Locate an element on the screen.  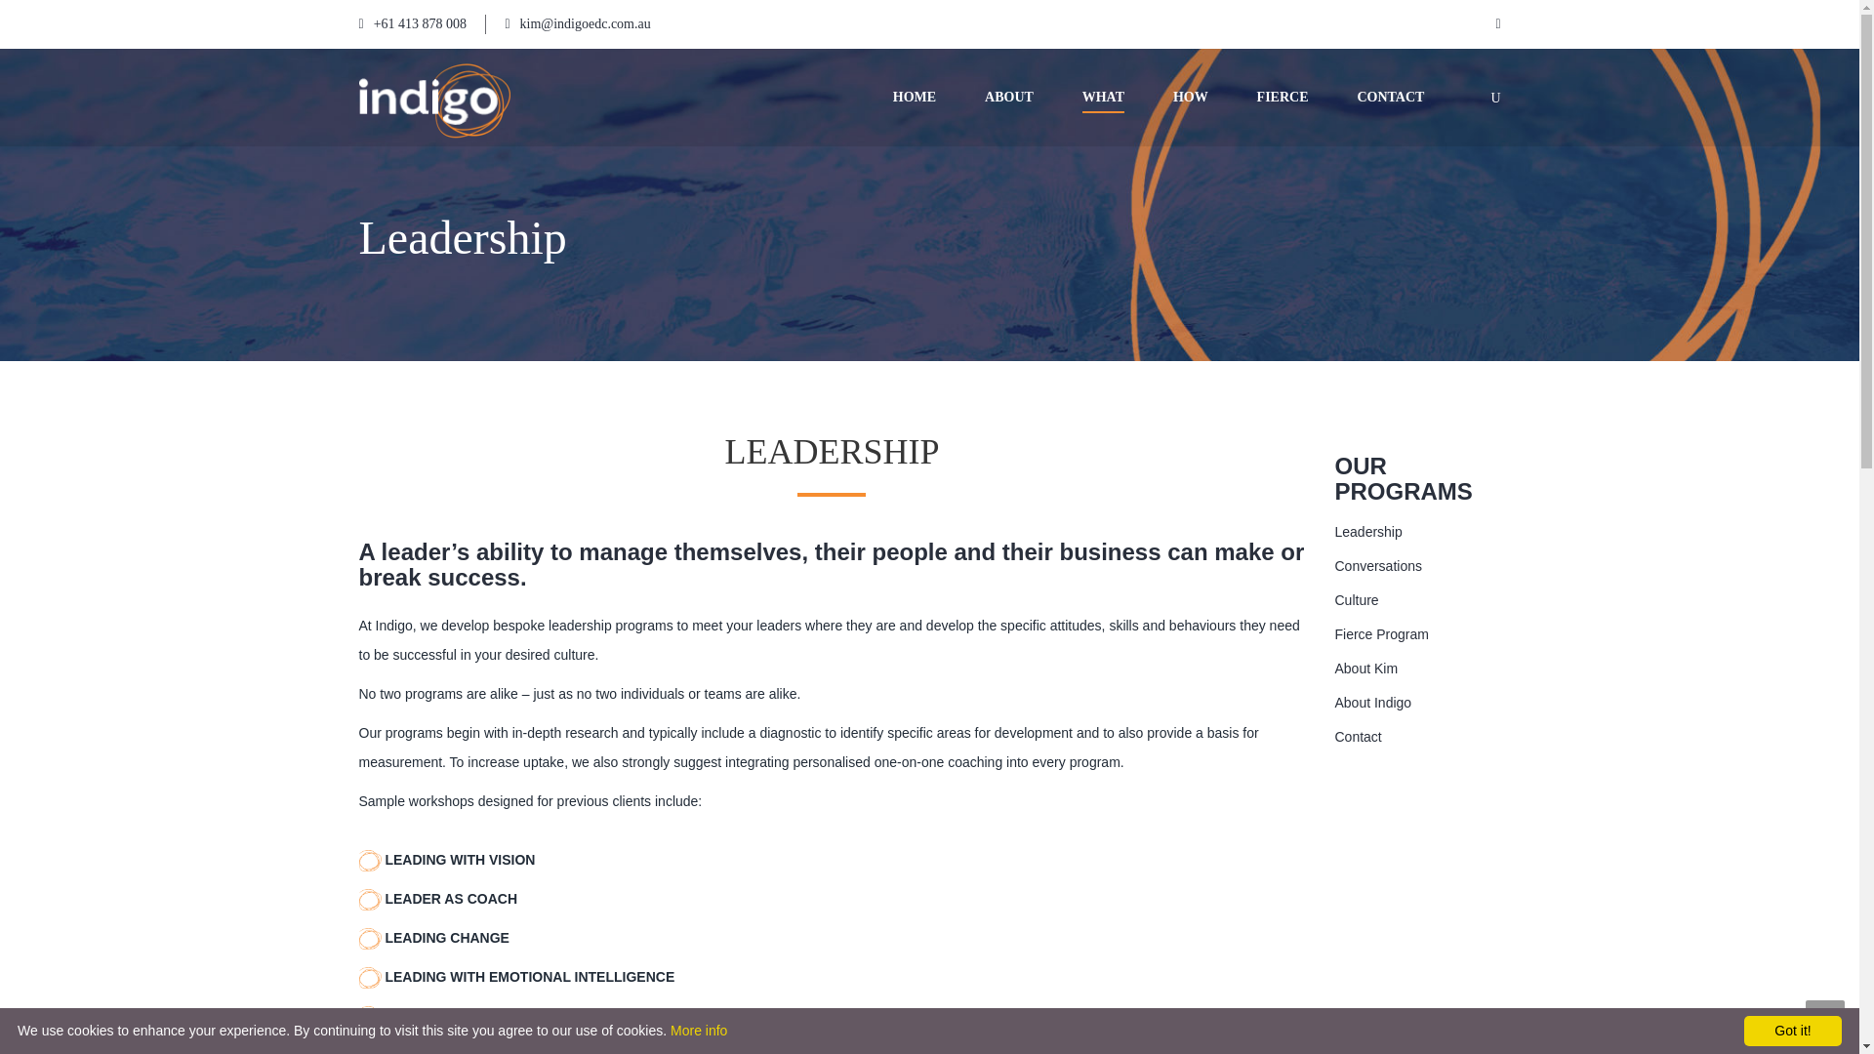
Leadership is located at coordinates (1368, 531).